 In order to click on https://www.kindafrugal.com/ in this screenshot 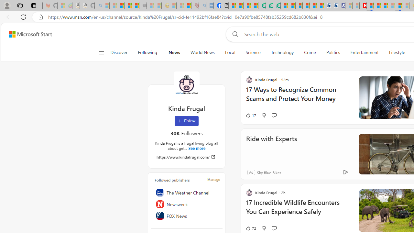, I will do `click(186, 157)`.